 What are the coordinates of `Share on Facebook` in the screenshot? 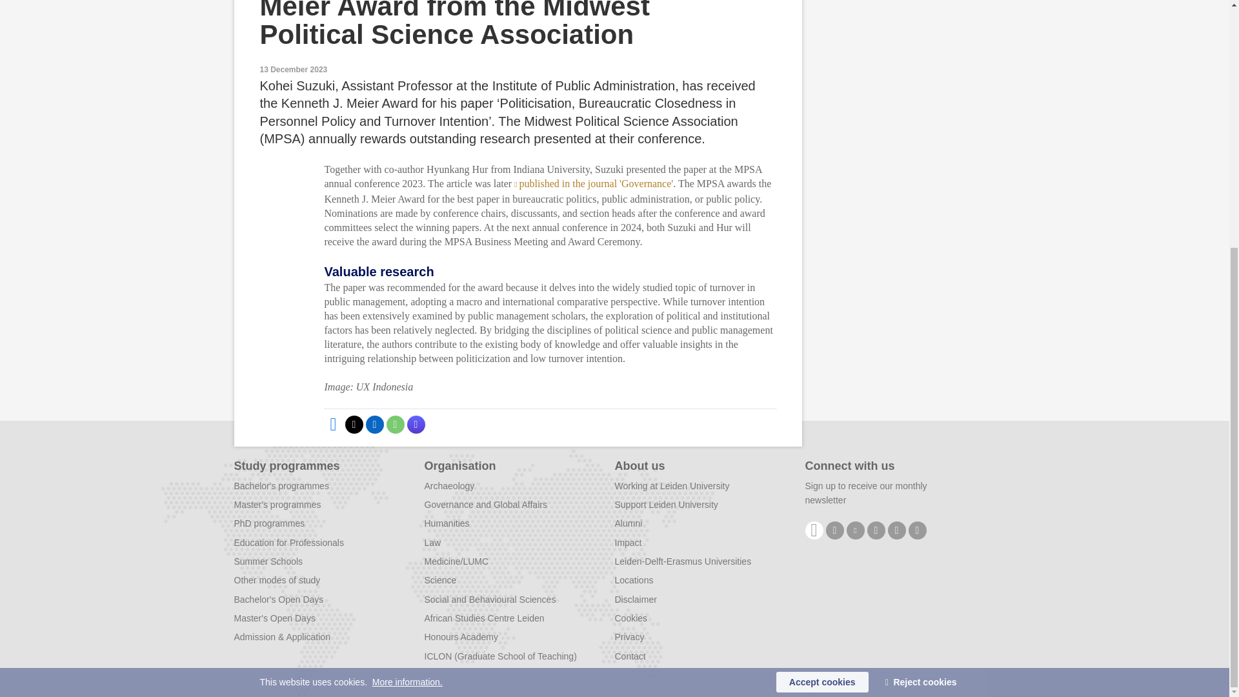 It's located at (332, 424).